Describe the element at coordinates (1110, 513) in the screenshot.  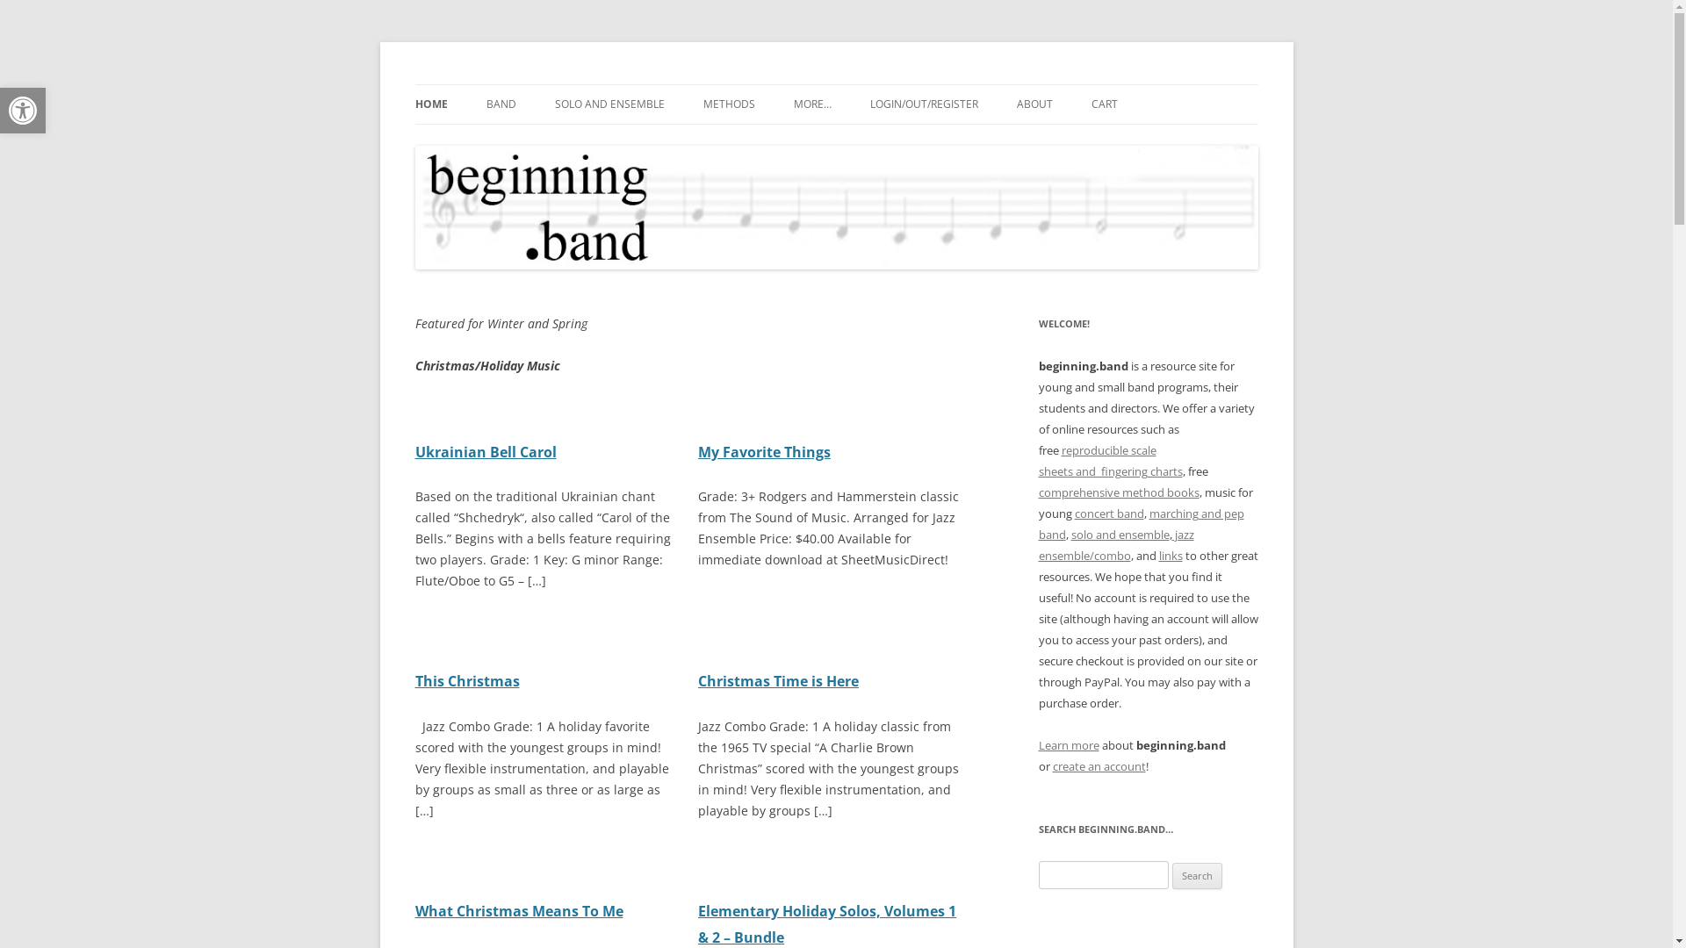
I see `concert band` at that location.